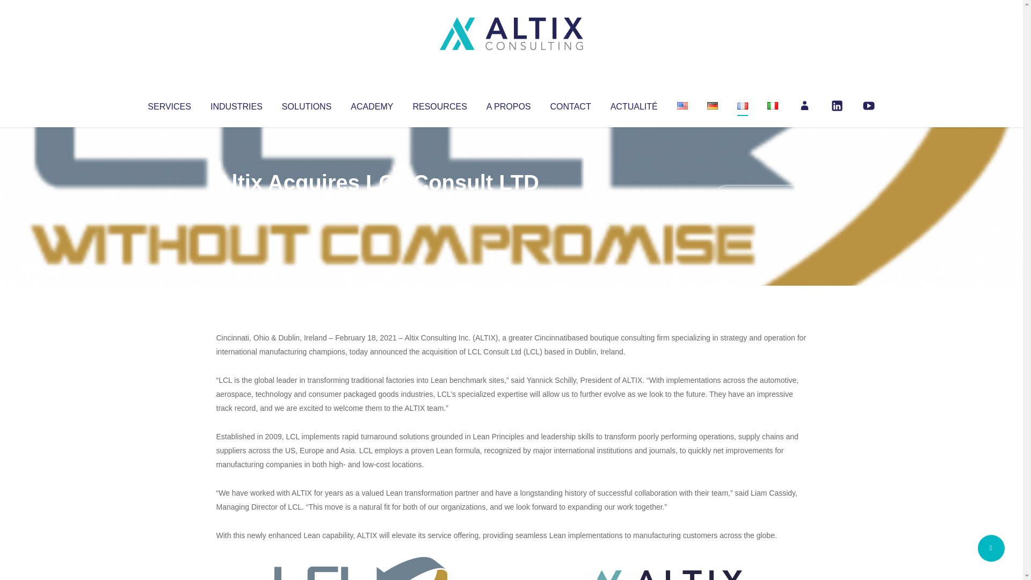  I want to click on ACADEMY, so click(372, 104).